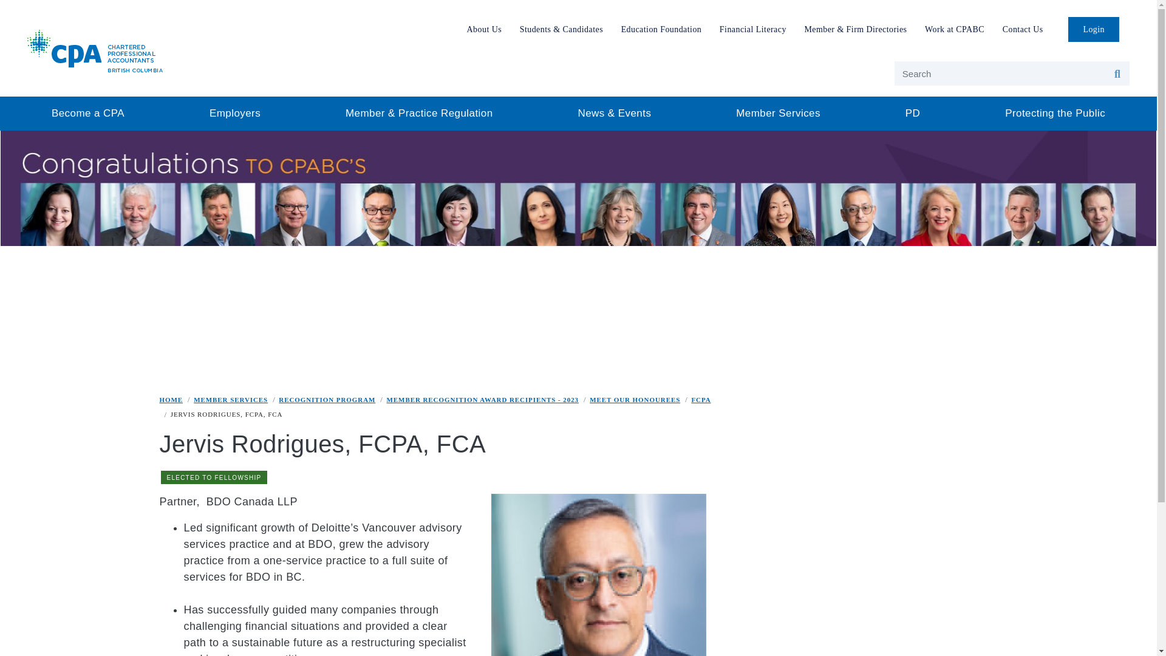  What do you see at coordinates (753, 29) in the screenshot?
I see `Financial Literacy` at bounding box center [753, 29].